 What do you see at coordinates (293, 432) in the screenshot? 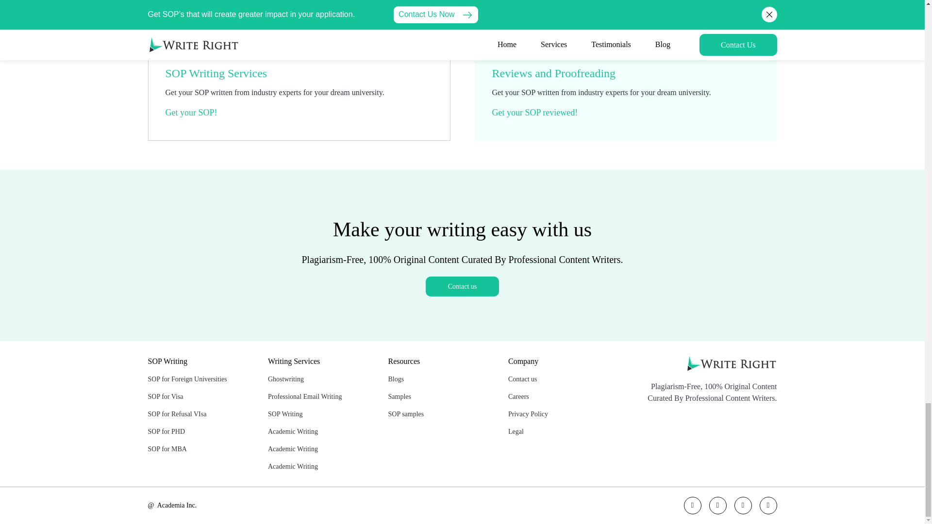
I see `Academic Writing` at bounding box center [293, 432].